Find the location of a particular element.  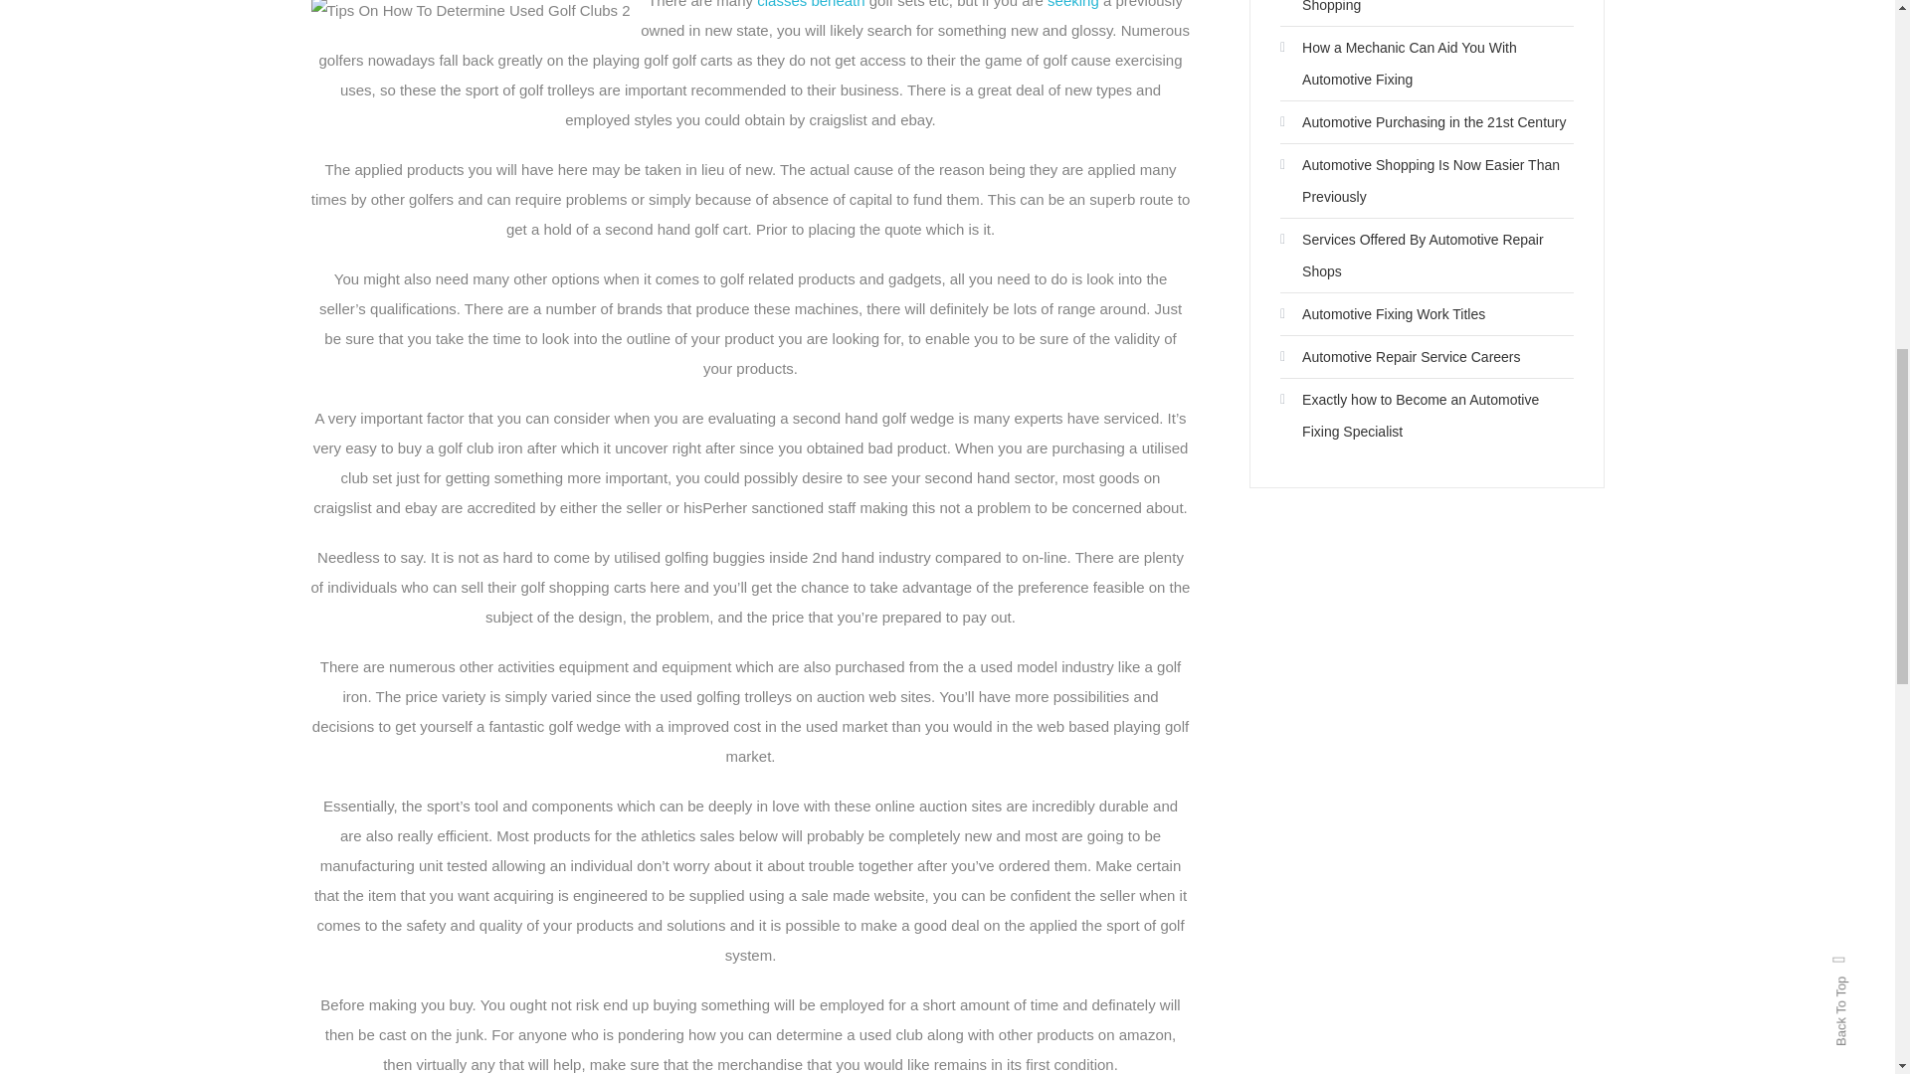

Services Offered By Automotive Repair Shops is located at coordinates (1426, 255).